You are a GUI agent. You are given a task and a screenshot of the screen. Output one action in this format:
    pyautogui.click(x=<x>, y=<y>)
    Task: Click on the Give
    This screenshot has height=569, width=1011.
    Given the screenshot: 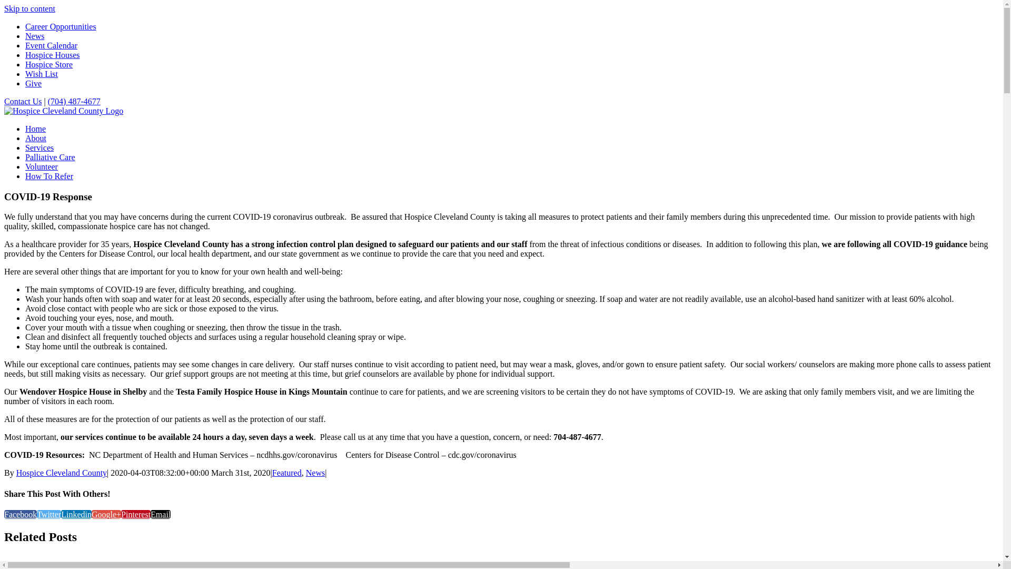 What is the action you would take?
    pyautogui.click(x=34, y=83)
    